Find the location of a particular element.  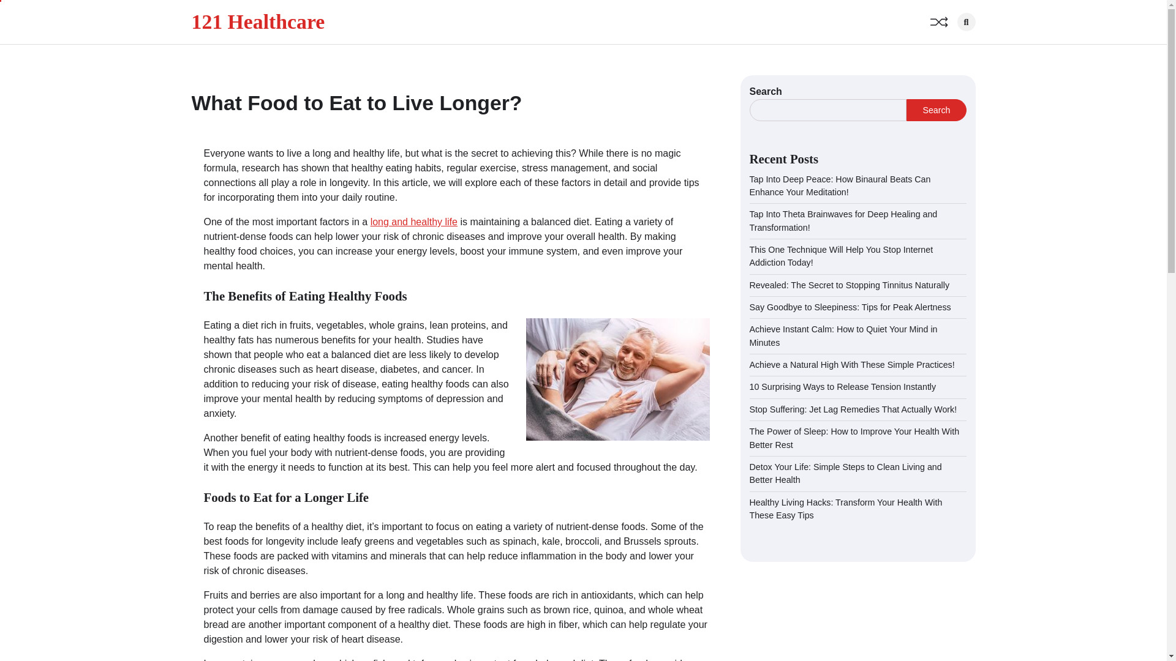

long and healthy life is located at coordinates (413, 222).